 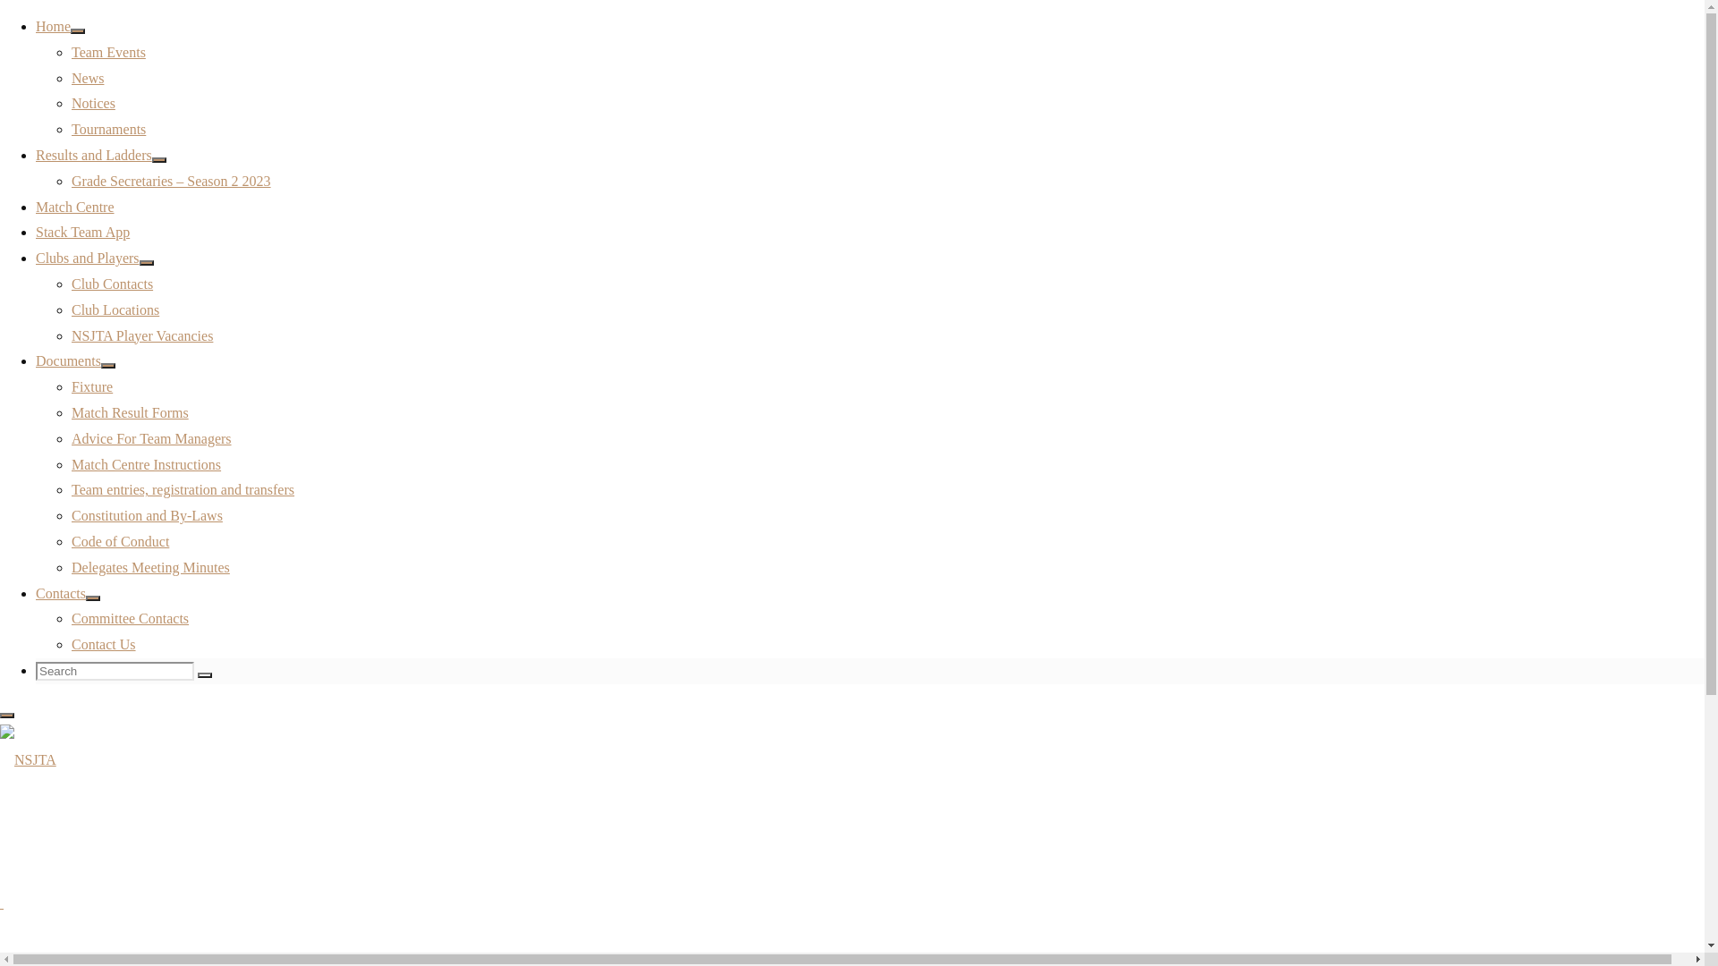 I want to click on Advice For Team Managers, so click(x=152, y=438).